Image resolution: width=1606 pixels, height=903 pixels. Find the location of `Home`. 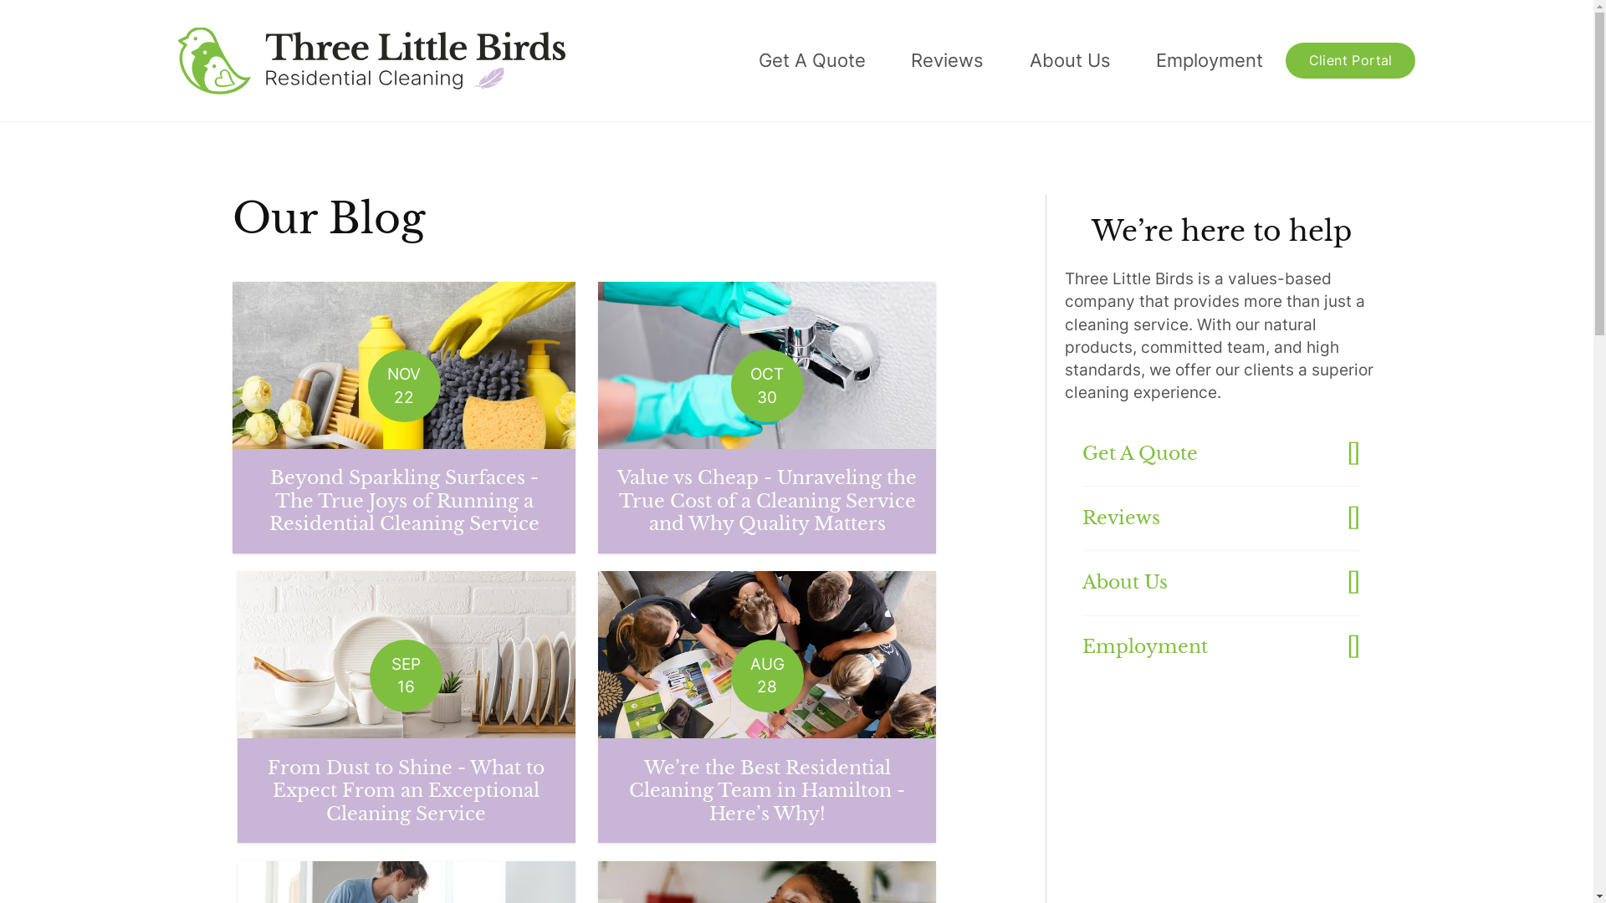

Home is located at coordinates (371, 61).